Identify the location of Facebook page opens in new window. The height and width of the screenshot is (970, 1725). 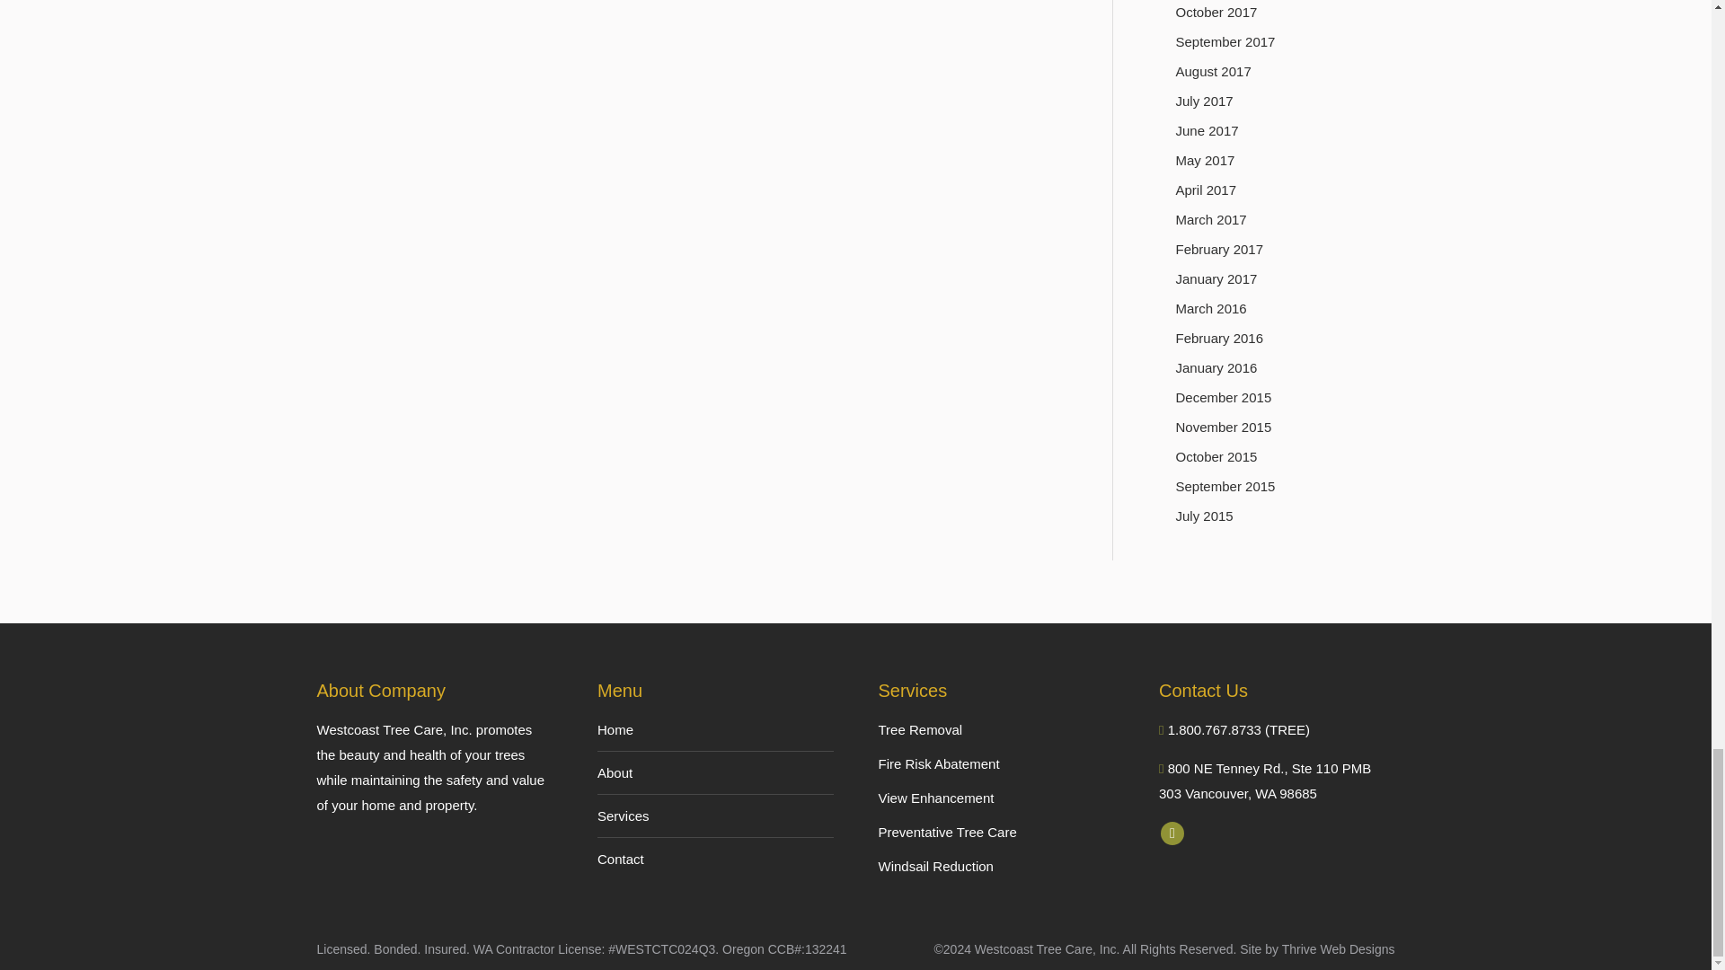
(1172, 833).